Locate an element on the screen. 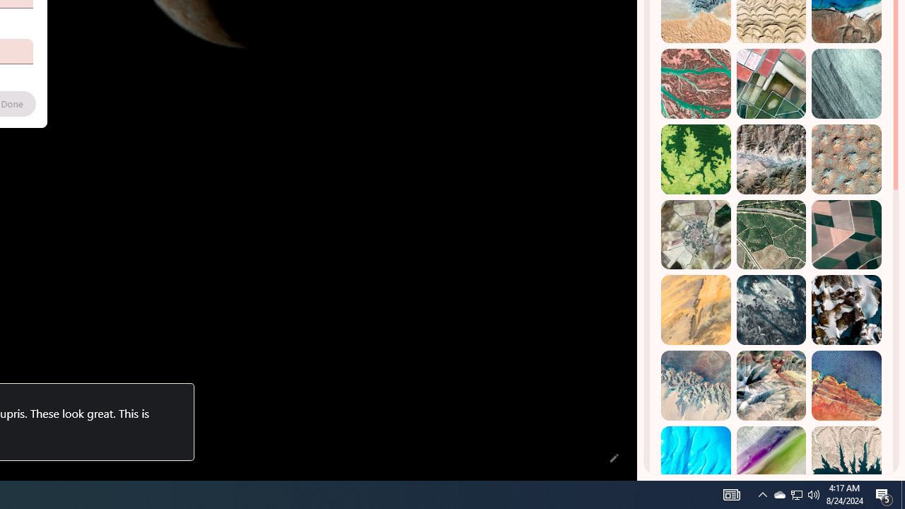 This screenshot has width=905, height=509. Aigues-Mortes, France is located at coordinates (771, 84).